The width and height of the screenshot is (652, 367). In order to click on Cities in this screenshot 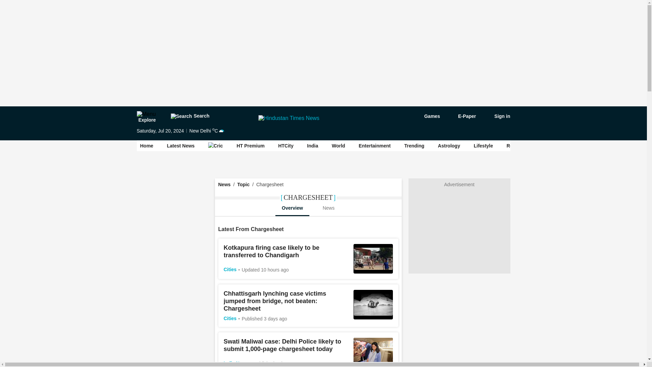, I will do `click(230, 269)`.